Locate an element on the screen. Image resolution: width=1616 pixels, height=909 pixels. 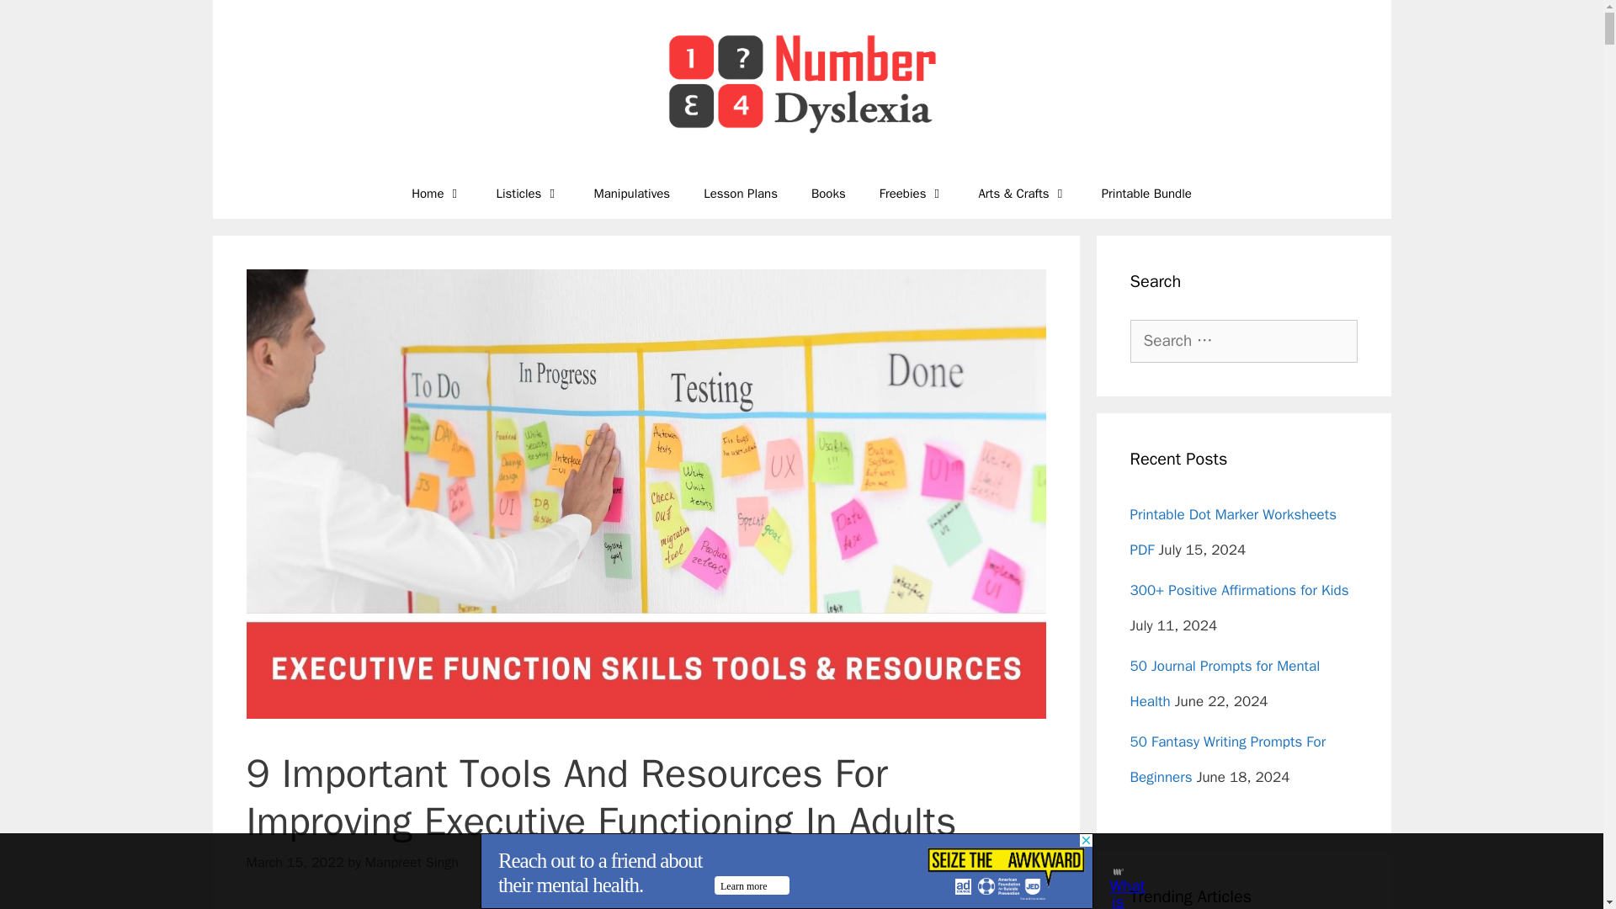
View all posts by Manpreet Singh is located at coordinates (412, 862).